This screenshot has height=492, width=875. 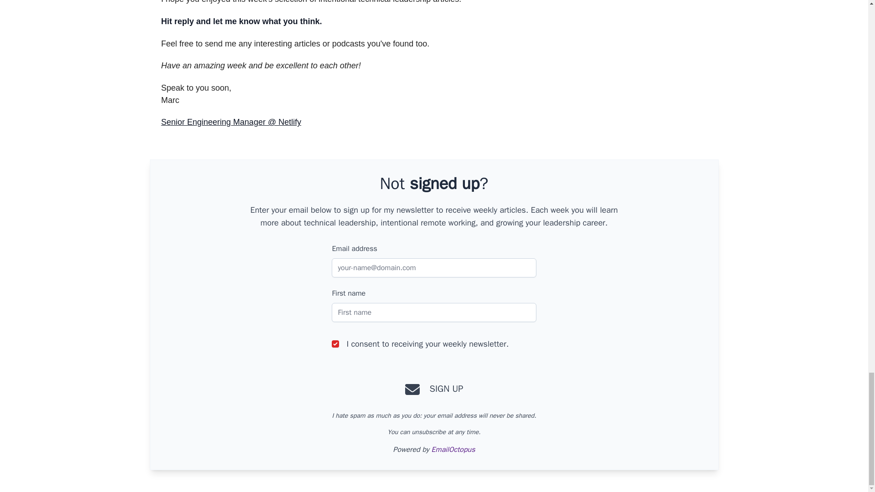 What do you see at coordinates (335, 343) in the screenshot?
I see `on` at bounding box center [335, 343].